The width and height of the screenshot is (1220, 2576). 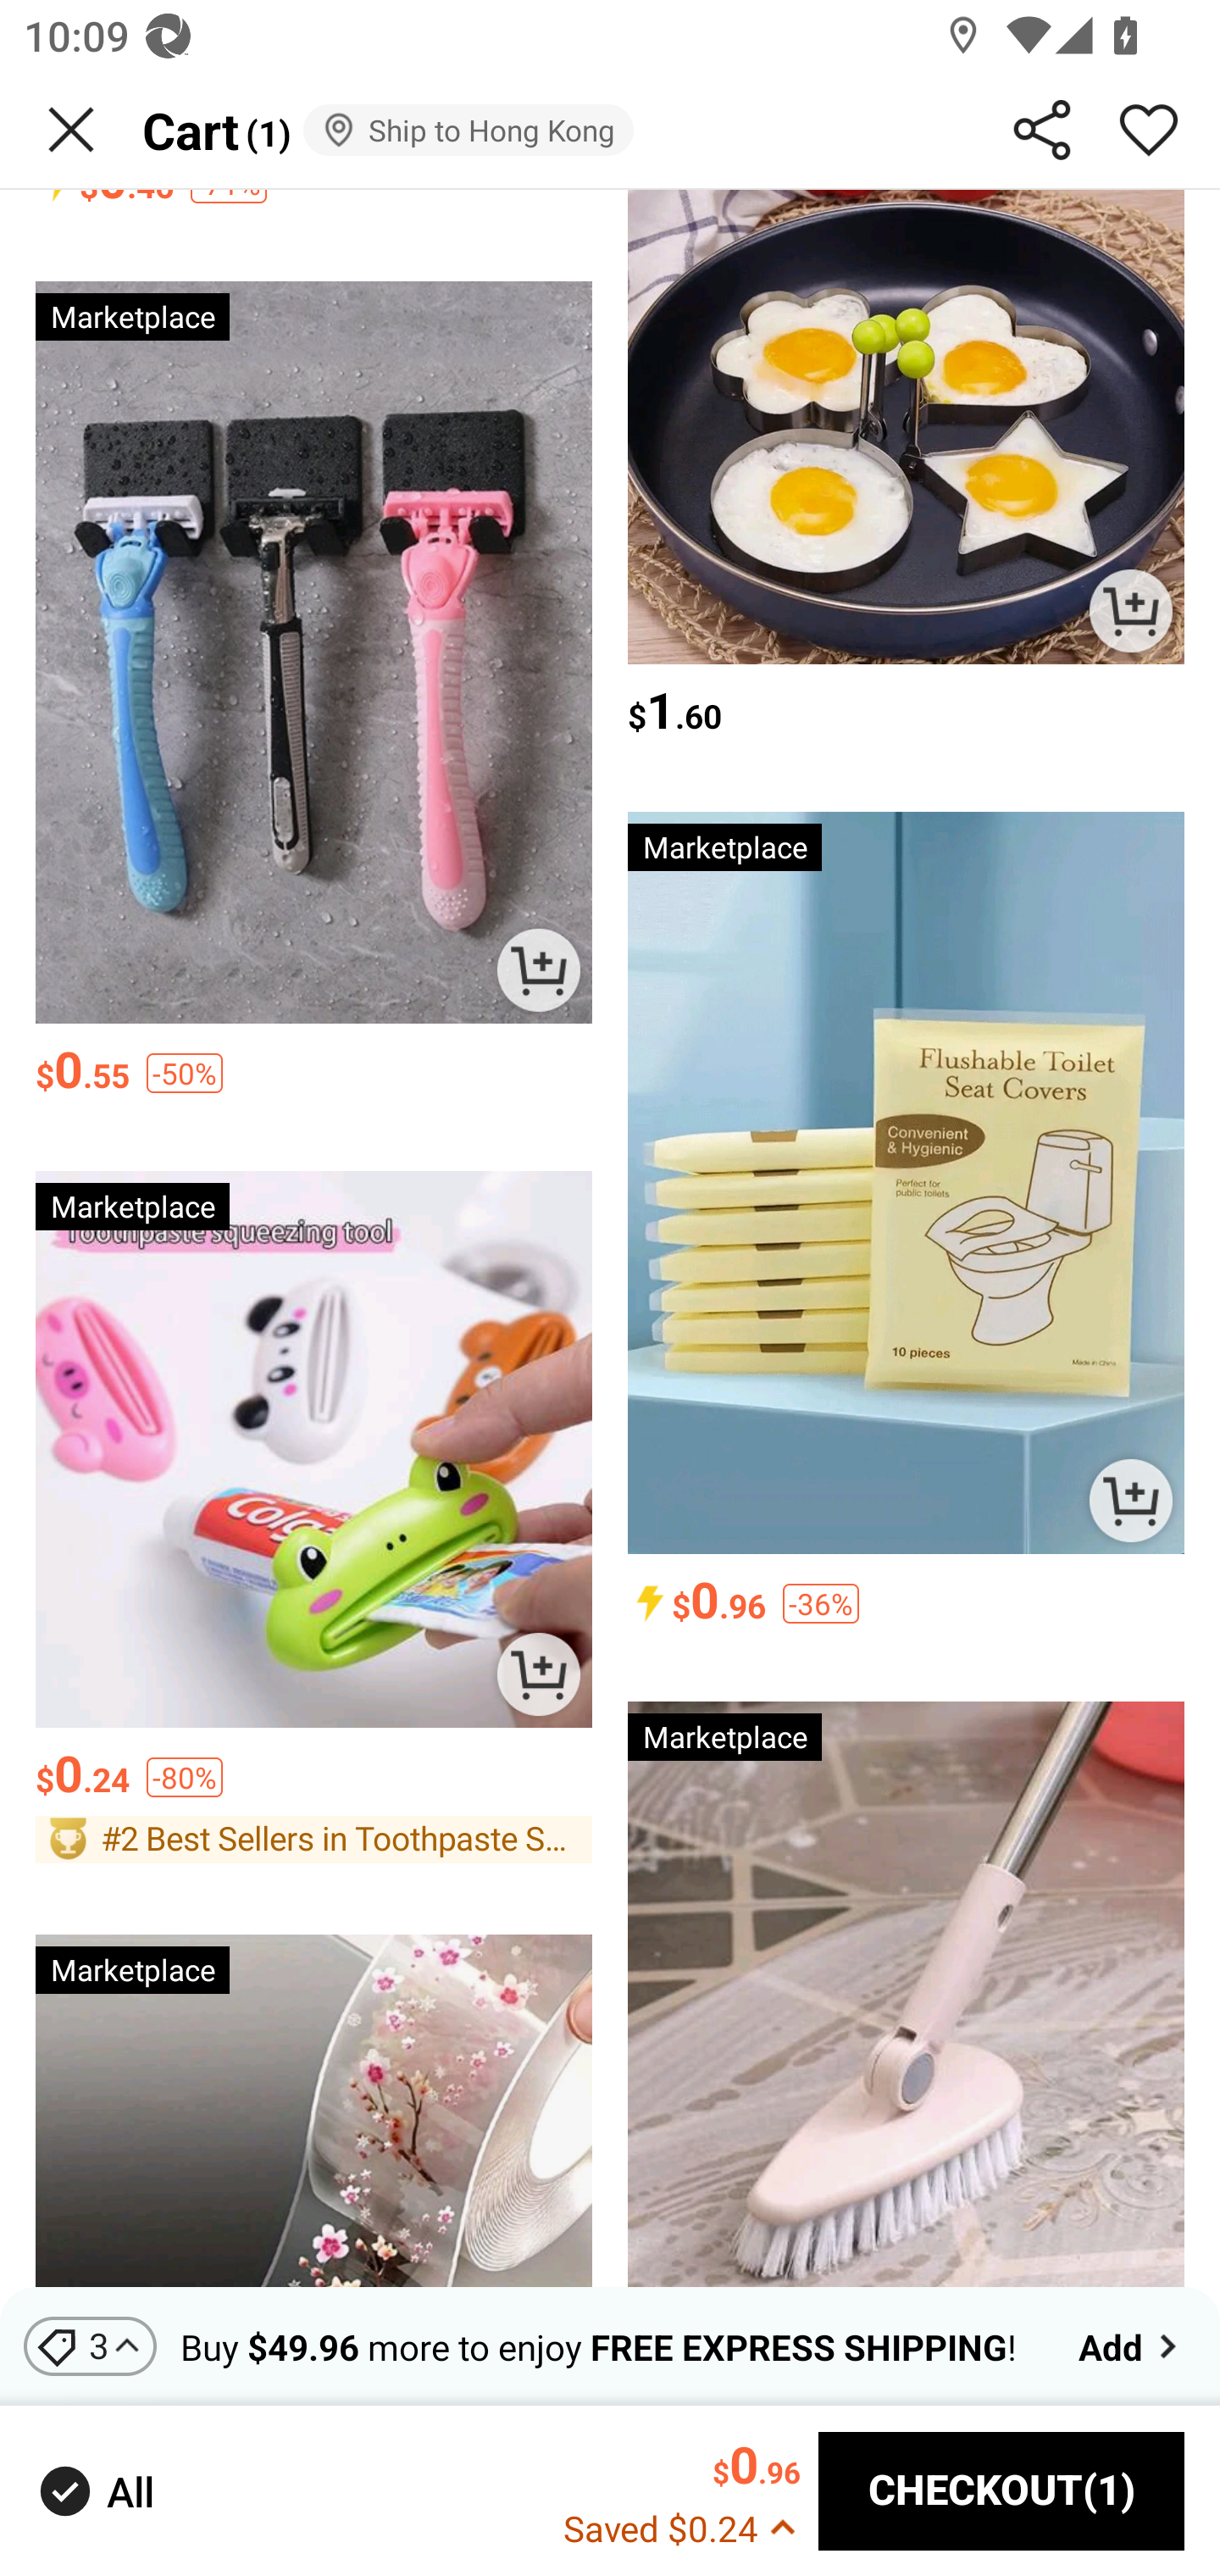 I want to click on ADD TO CART, so click(x=1130, y=610).